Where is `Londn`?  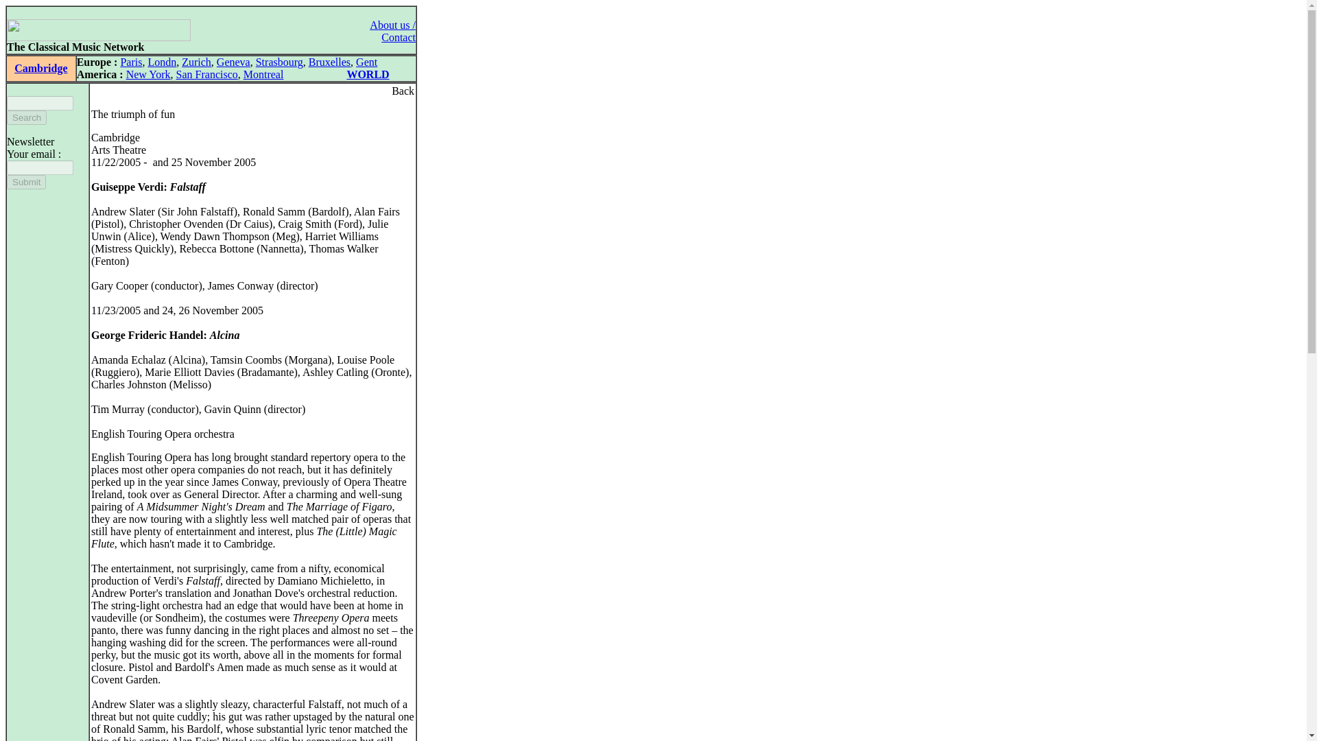 Londn is located at coordinates (162, 62).